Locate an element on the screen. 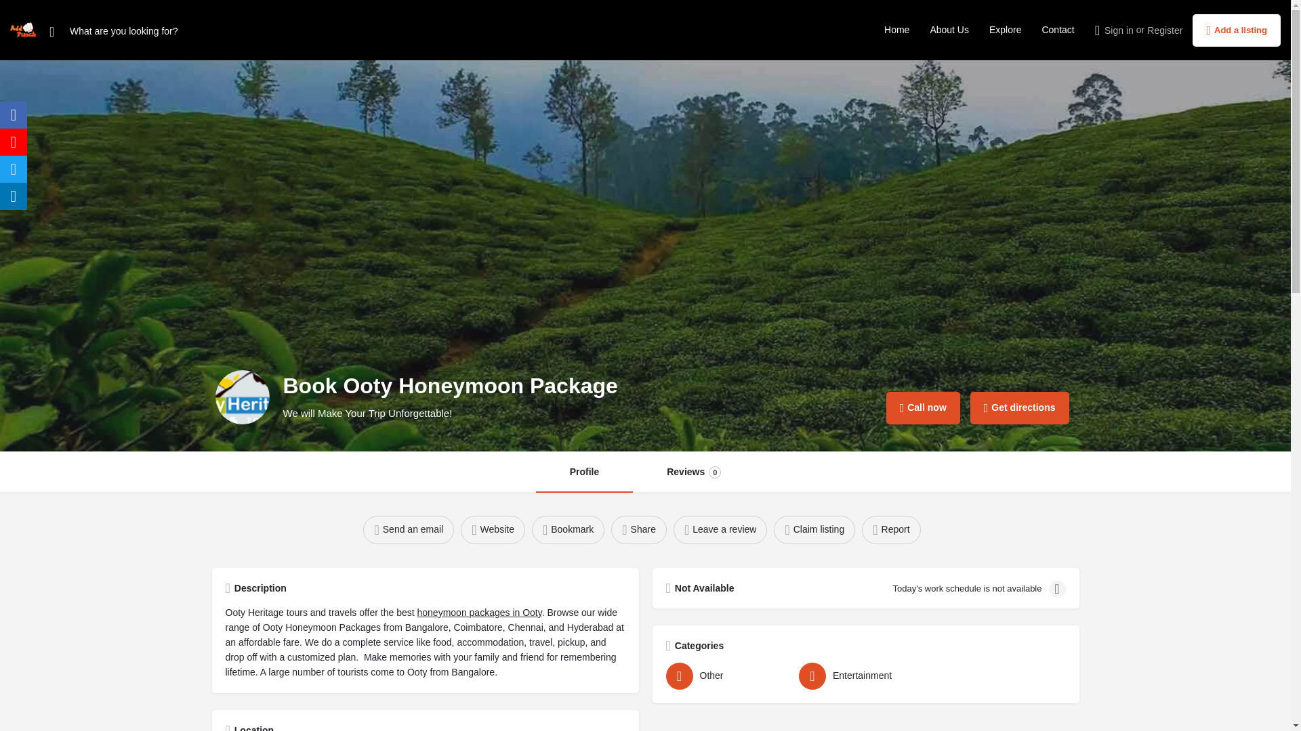 The width and height of the screenshot is (1301, 731). Claim listing is located at coordinates (493, 529).